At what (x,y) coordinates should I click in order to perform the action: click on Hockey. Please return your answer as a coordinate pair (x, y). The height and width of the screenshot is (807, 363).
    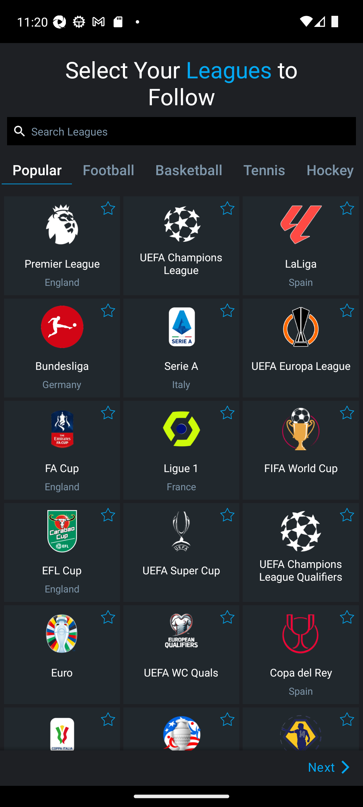
    Looking at the image, I should click on (328, 172).